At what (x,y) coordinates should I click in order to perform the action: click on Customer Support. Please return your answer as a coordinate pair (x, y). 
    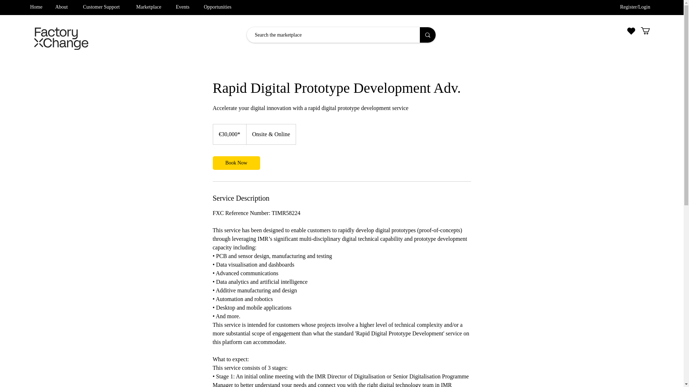
    Looking at the image, I should click on (101, 7).